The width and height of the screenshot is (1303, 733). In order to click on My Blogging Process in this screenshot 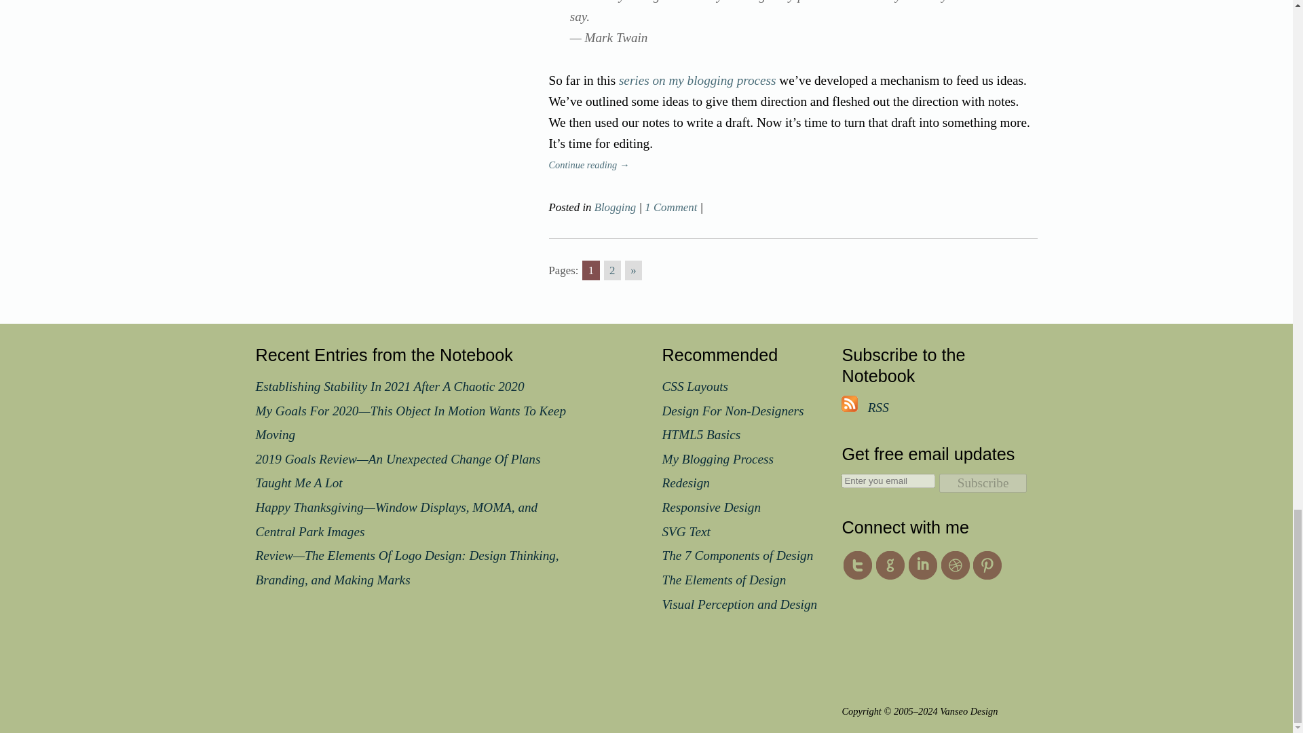, I will do `click(718, 459)`.